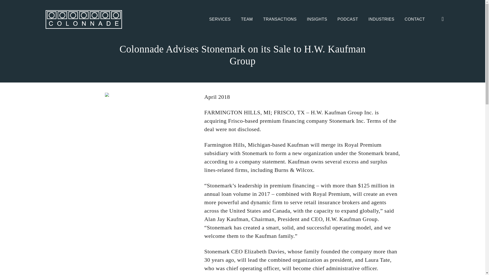  I want to click on CONTACT, so click(415, 19).